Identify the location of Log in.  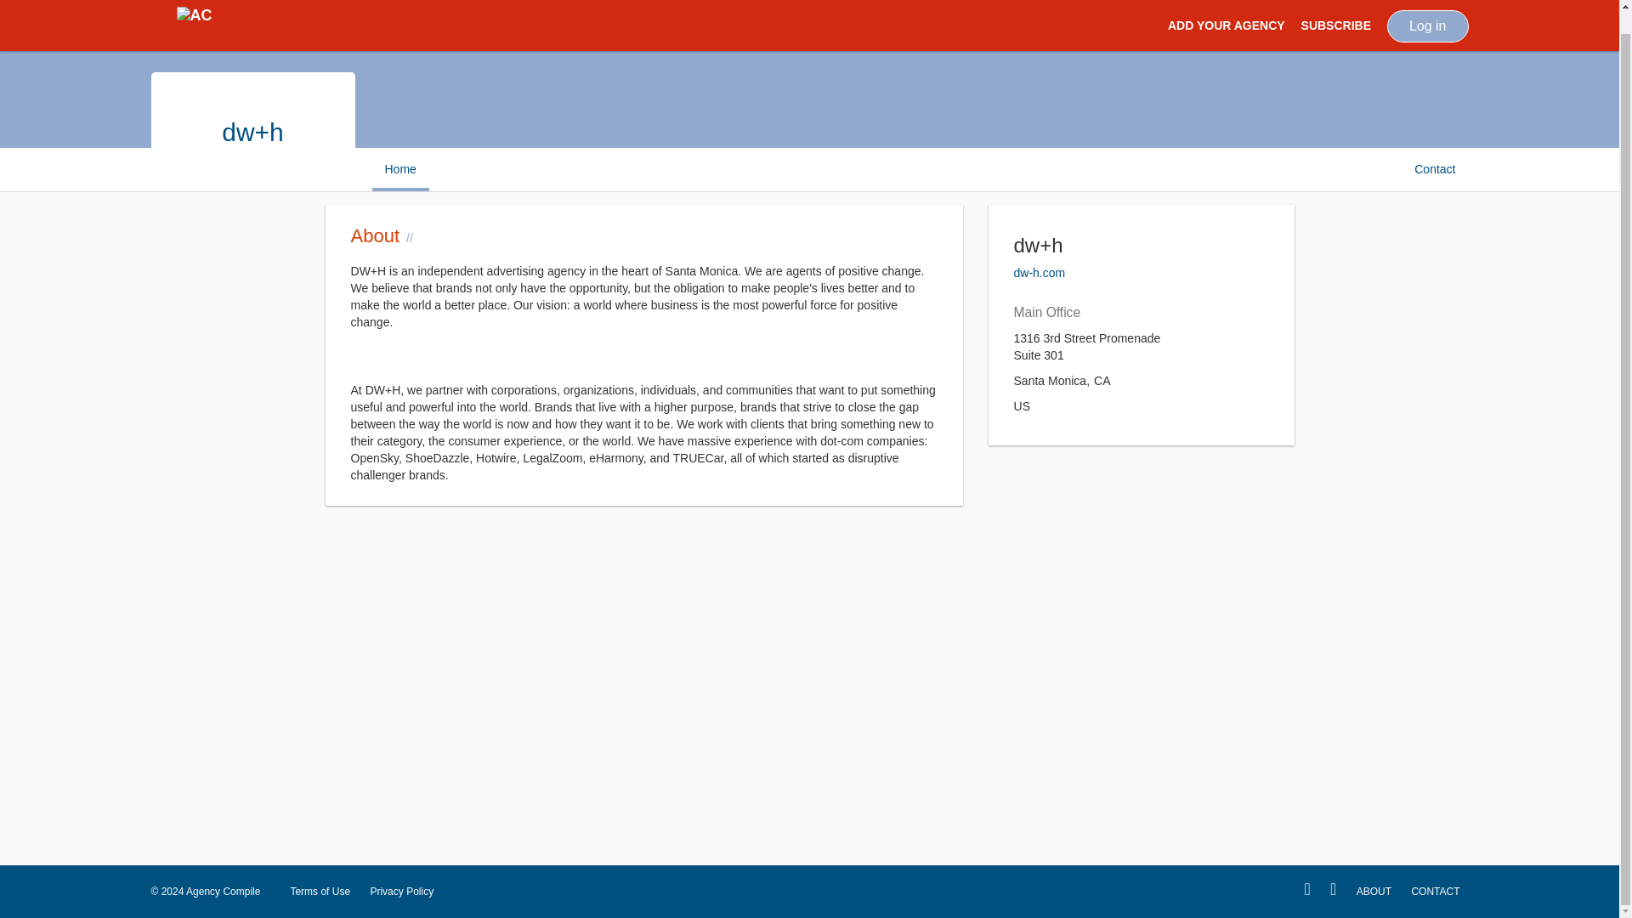
(1428, 10).